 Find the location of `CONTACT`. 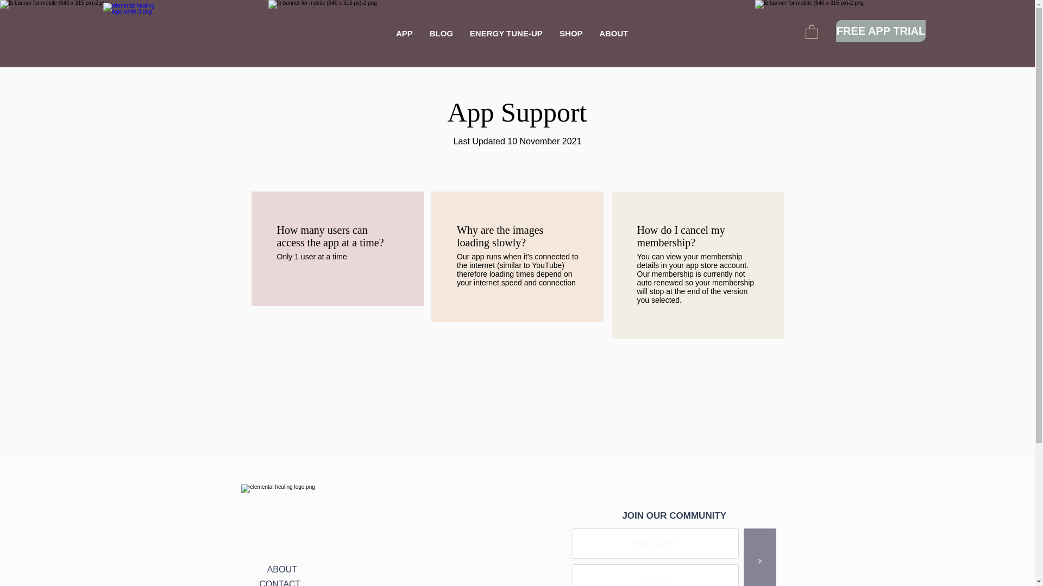

CONTACT is located at coordinates (279, 583).